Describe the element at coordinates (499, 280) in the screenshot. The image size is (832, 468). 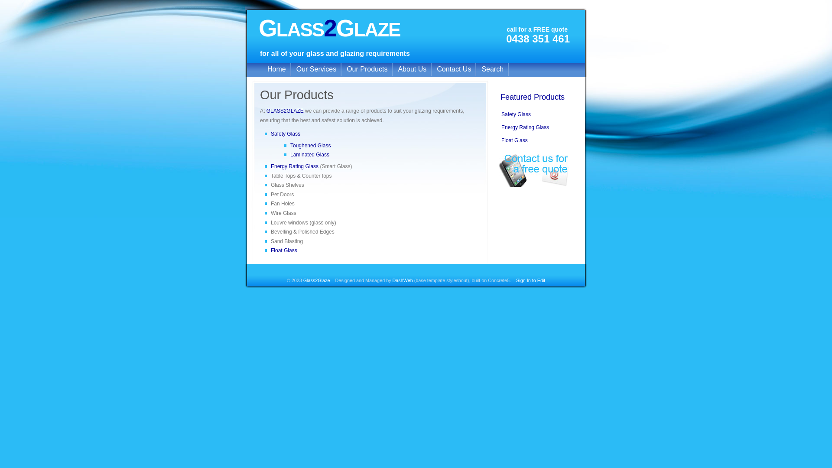
I see `Concrete5` at that location.